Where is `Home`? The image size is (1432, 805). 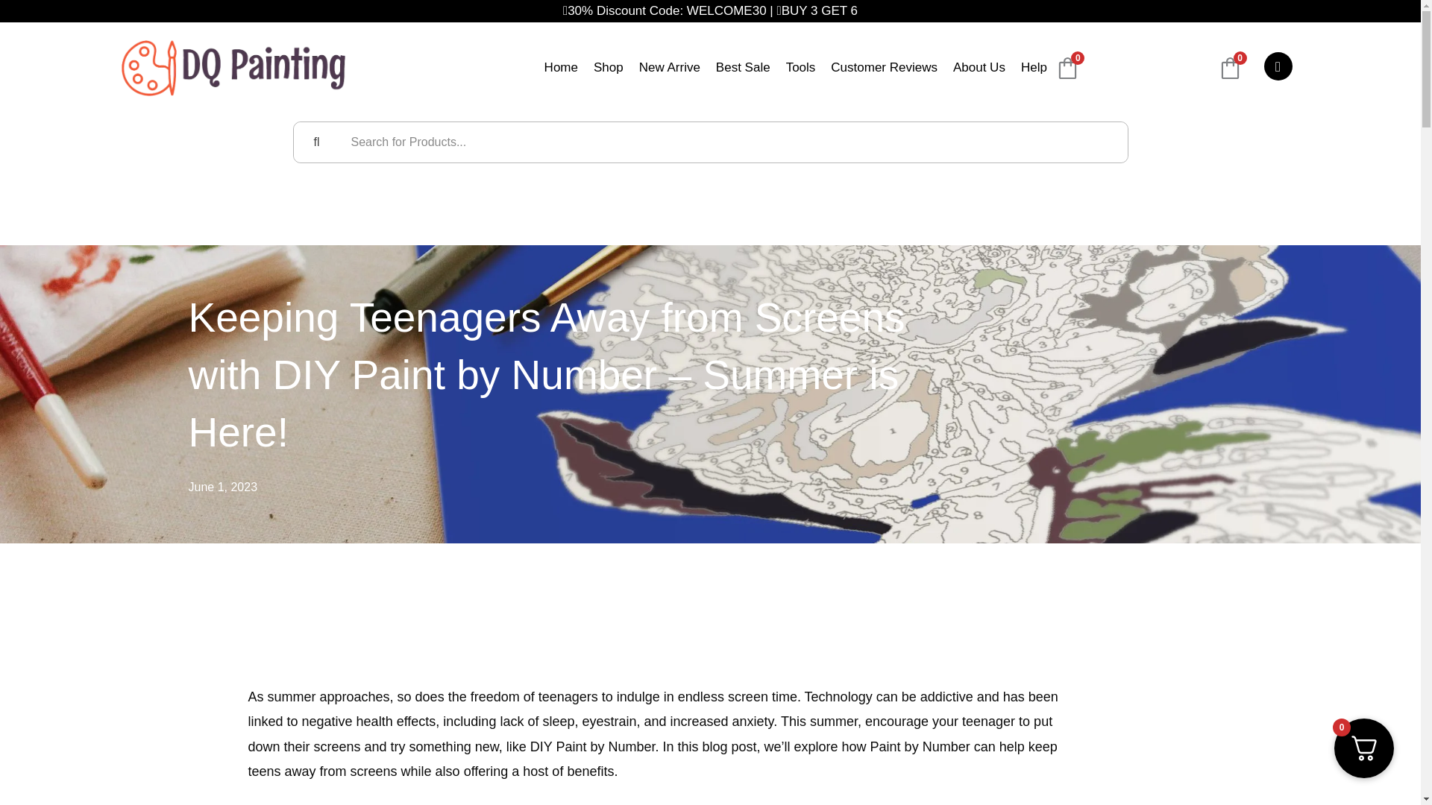 Home is located at coordinates (561, 69).